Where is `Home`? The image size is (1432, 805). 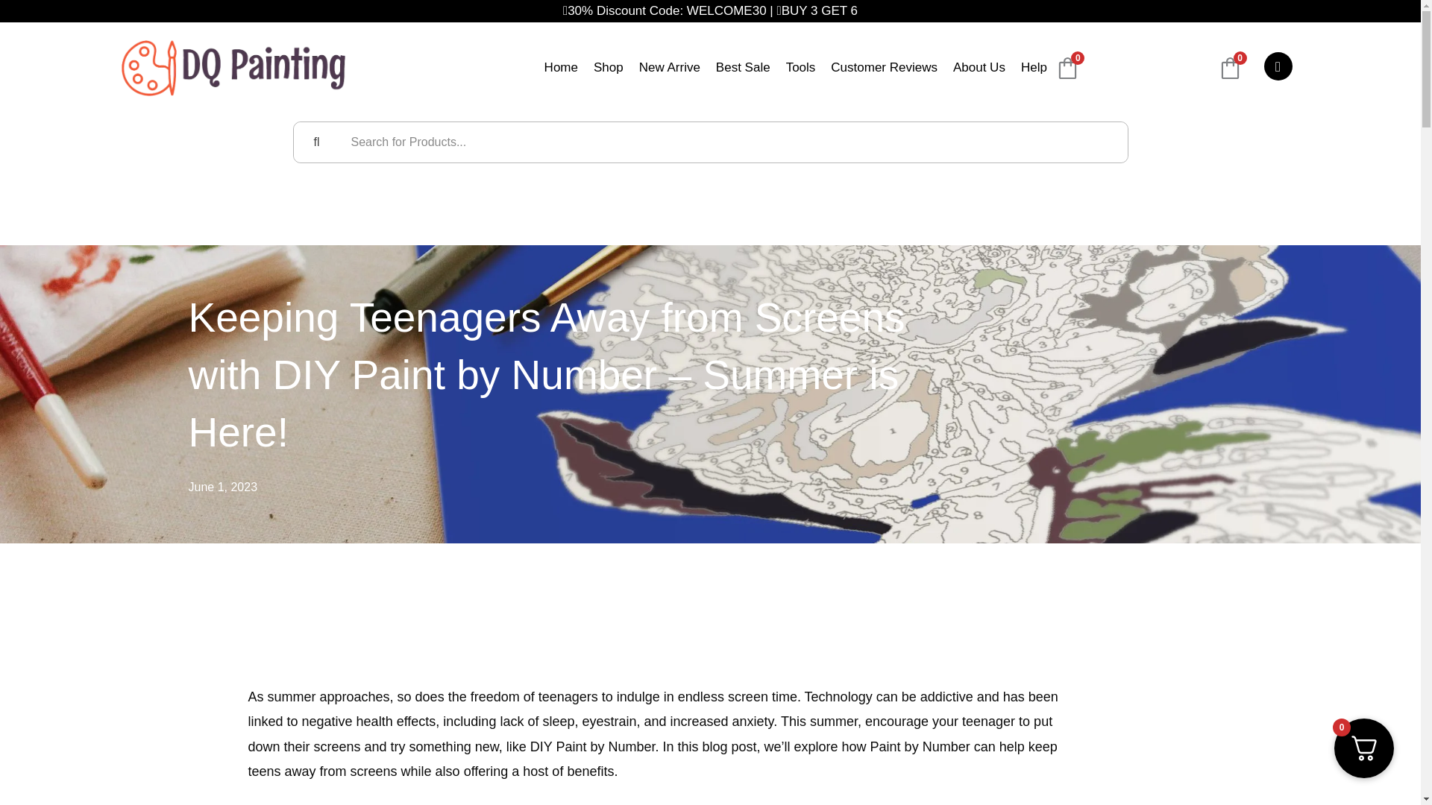 Home is located at coordinates (561, 69).